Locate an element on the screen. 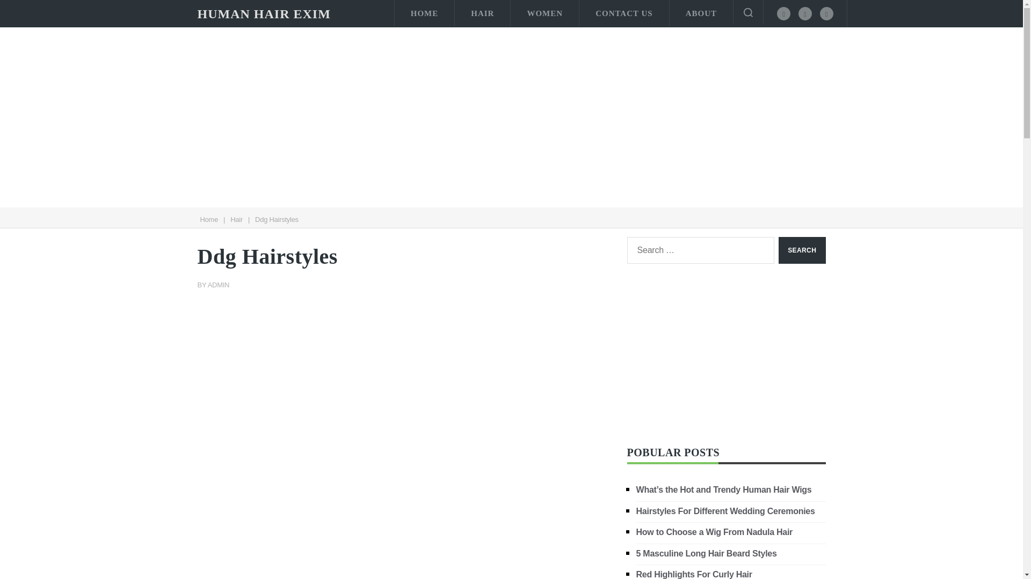 The width and height of the screenshot is (1031, 579). Search is located at coordinates (802, 250).